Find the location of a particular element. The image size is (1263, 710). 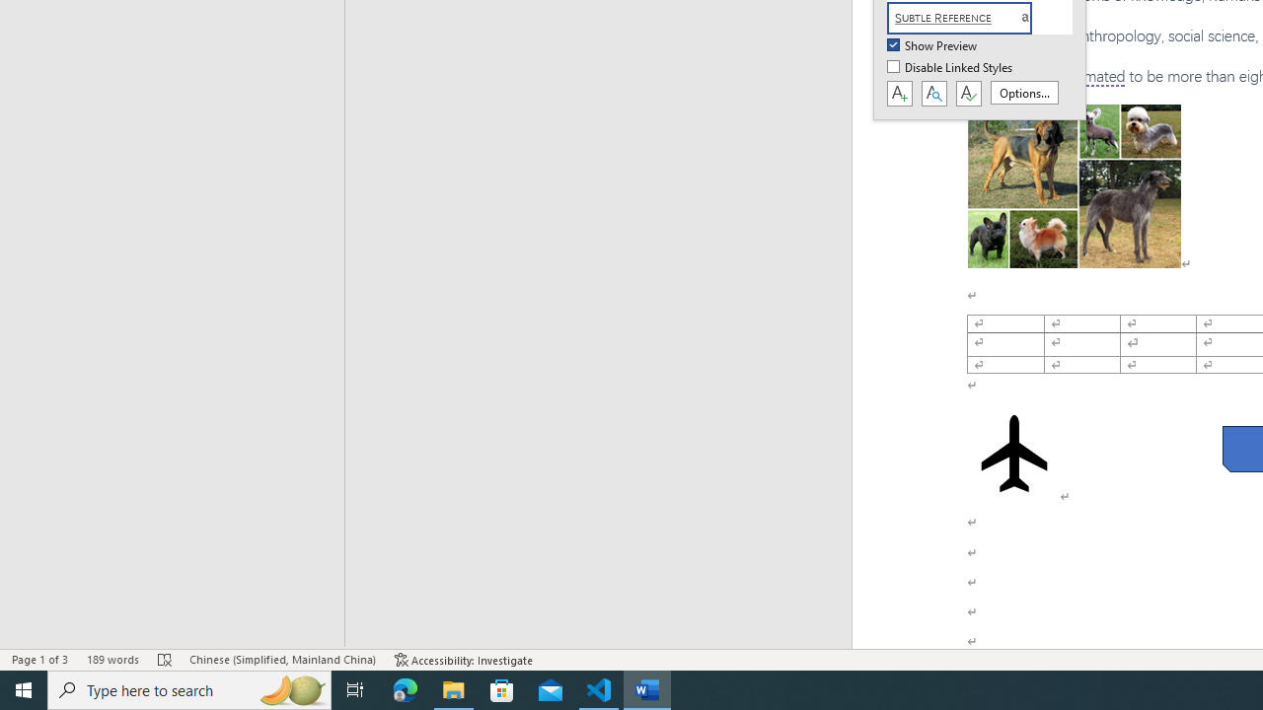

Morphological variation in six dogs is located at coordinates (1074, 185).